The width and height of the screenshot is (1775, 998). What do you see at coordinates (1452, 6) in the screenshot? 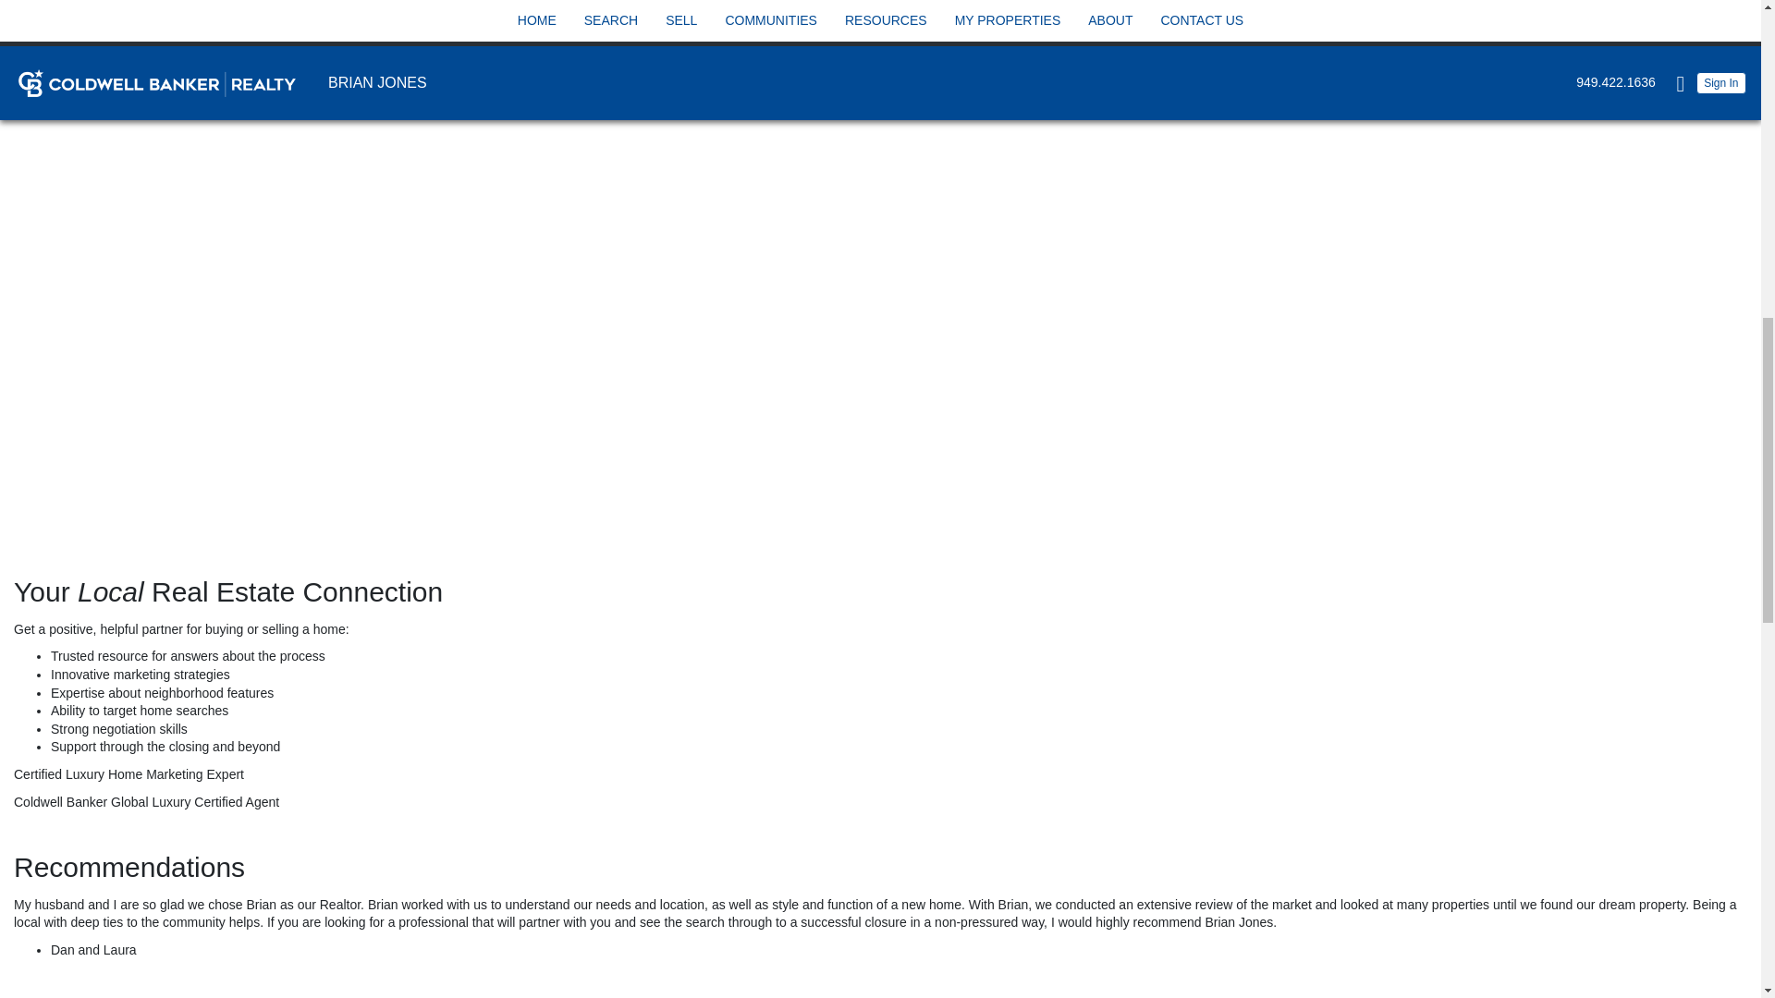
I see `SAN CLEMENTE` at bounding box center [1452, 6].